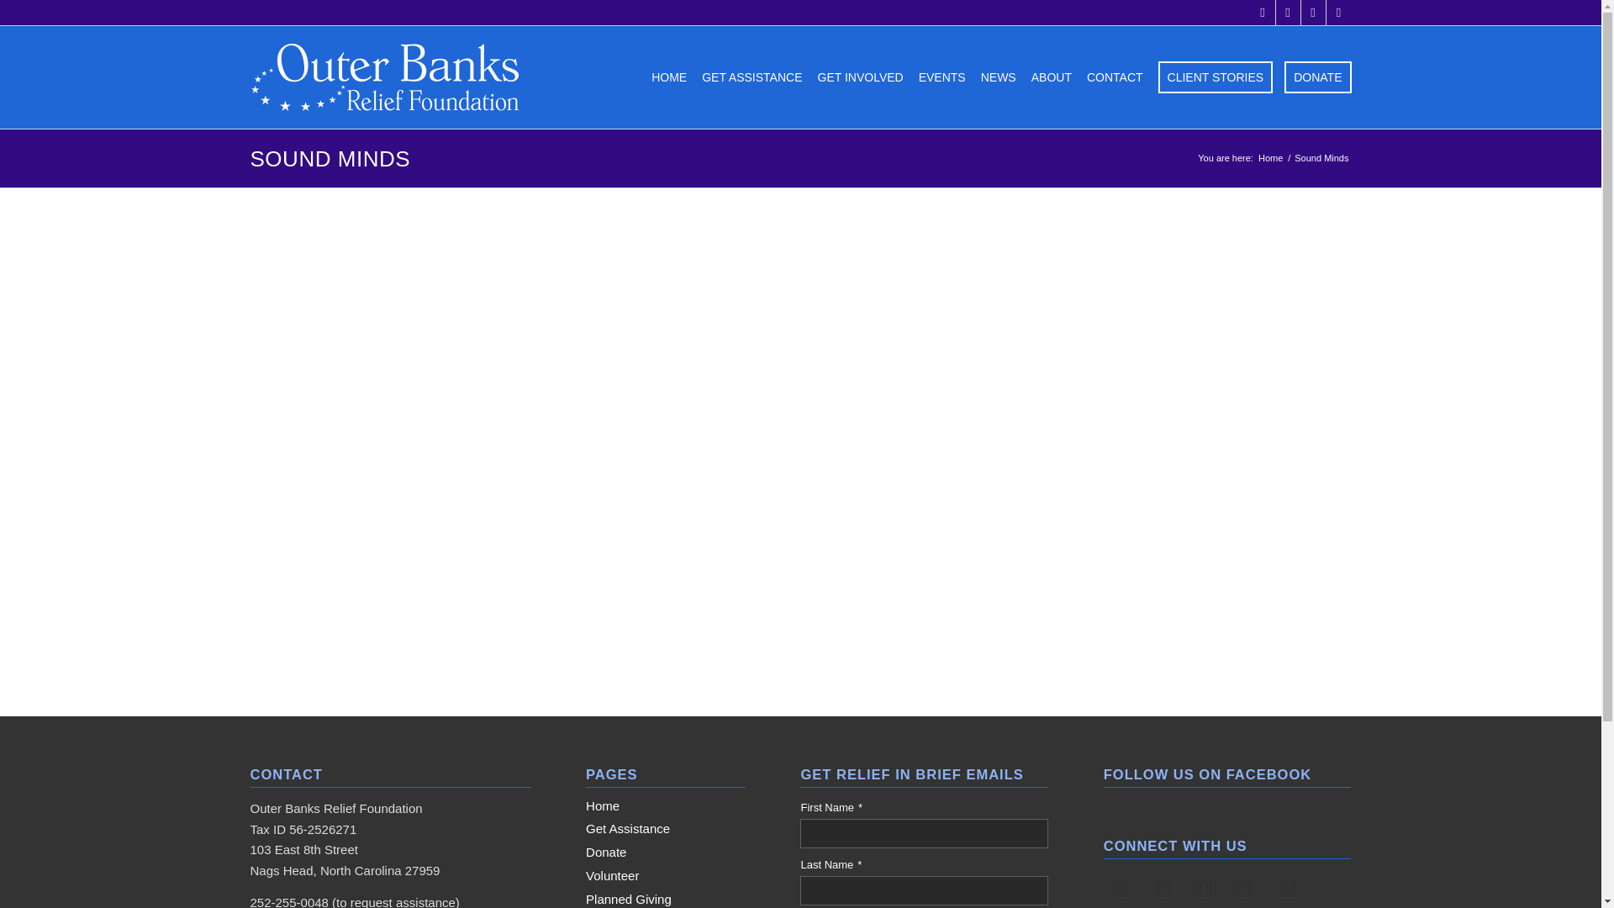 The height and width of the screenshot is (908, 1614). What do you see at coordinates (385, 77) in the screenshot?
I see `OBRF-header-logo-bigger` at bounding box center [385, 77].